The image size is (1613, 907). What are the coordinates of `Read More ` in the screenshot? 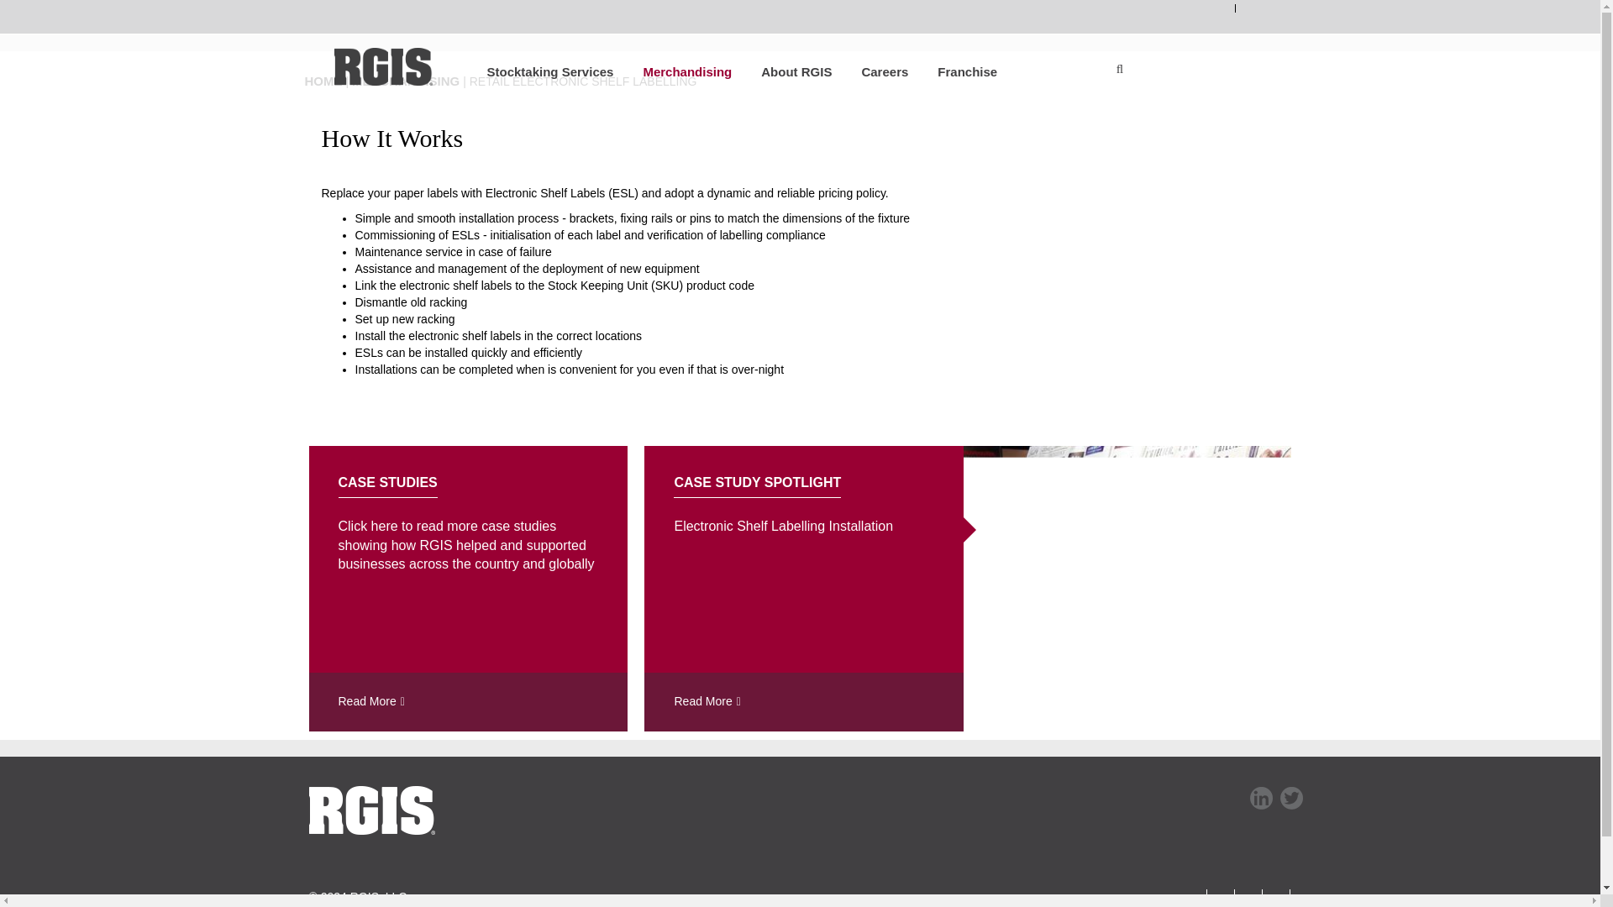 It's located at (469, 702).